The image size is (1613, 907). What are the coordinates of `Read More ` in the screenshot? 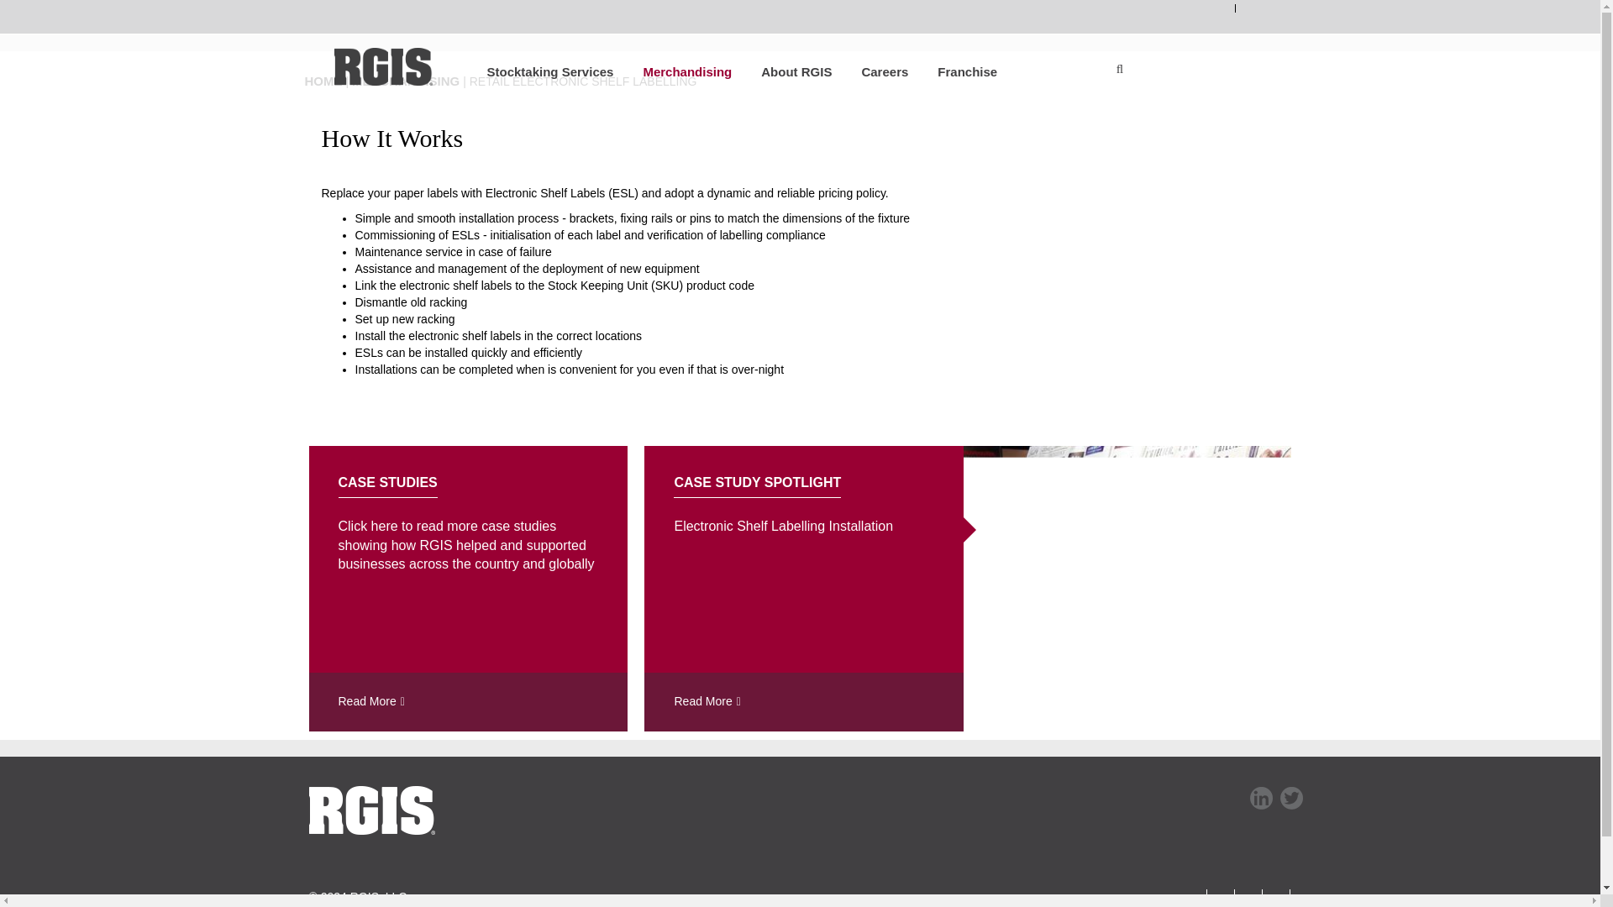 It's located at (469, 702).